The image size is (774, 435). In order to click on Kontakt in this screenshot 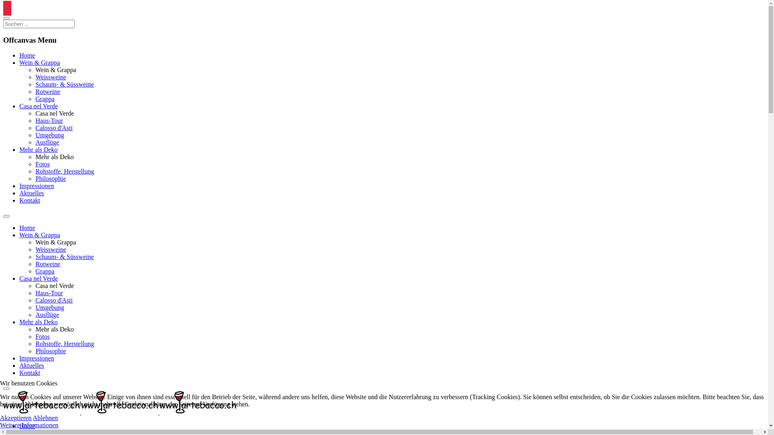, I will do `click(30, 373)`.